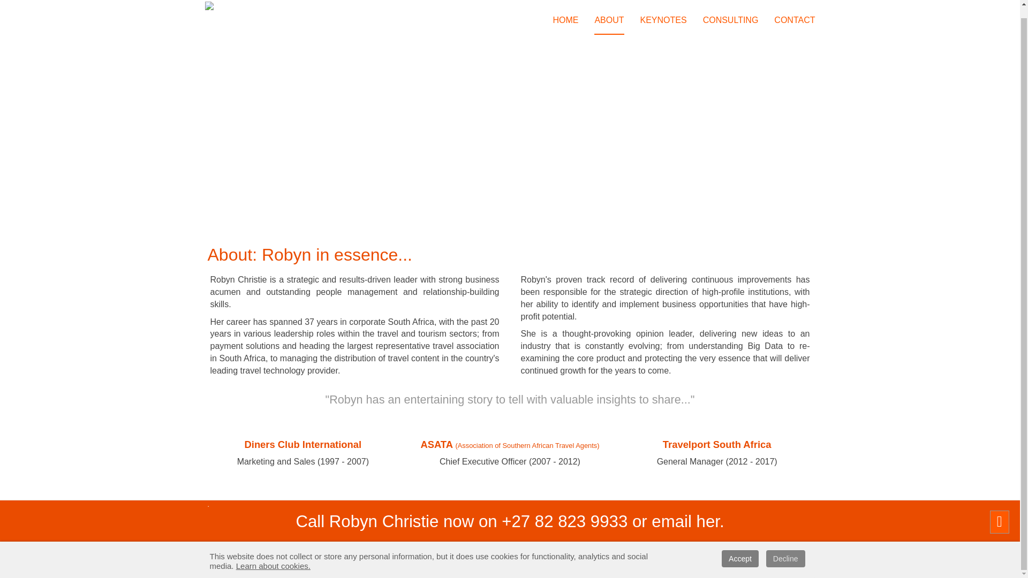  What do you see at coordinates (565, 12) in the screenshot?
I see `HOME` at bounding box center [565, 12].